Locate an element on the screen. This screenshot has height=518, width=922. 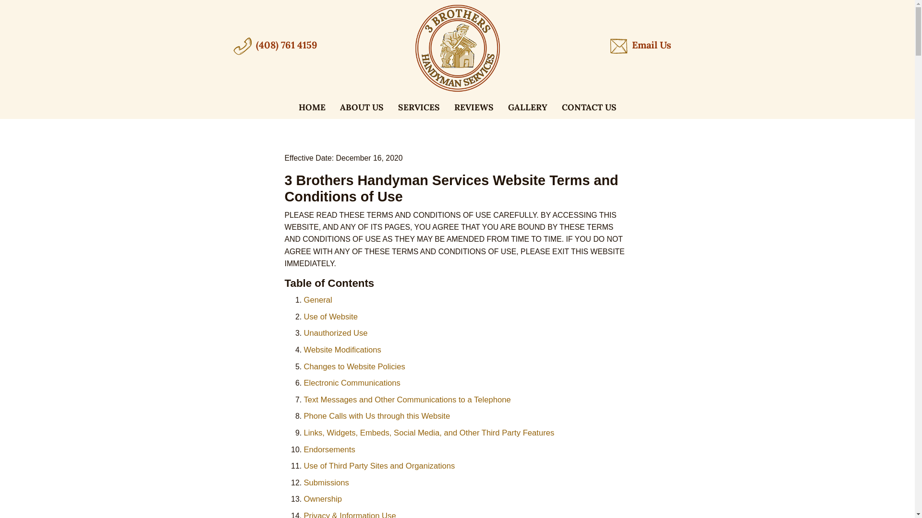
(408) 761 4159 is located at coordinates (275, 46).